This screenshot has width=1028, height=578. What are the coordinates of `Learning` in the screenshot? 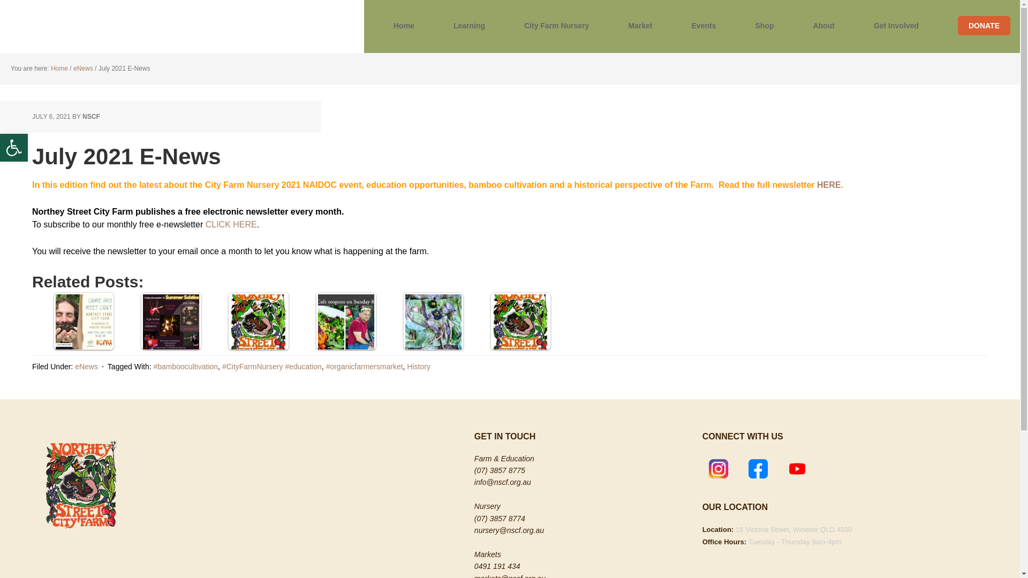 It's located at (469, 27).